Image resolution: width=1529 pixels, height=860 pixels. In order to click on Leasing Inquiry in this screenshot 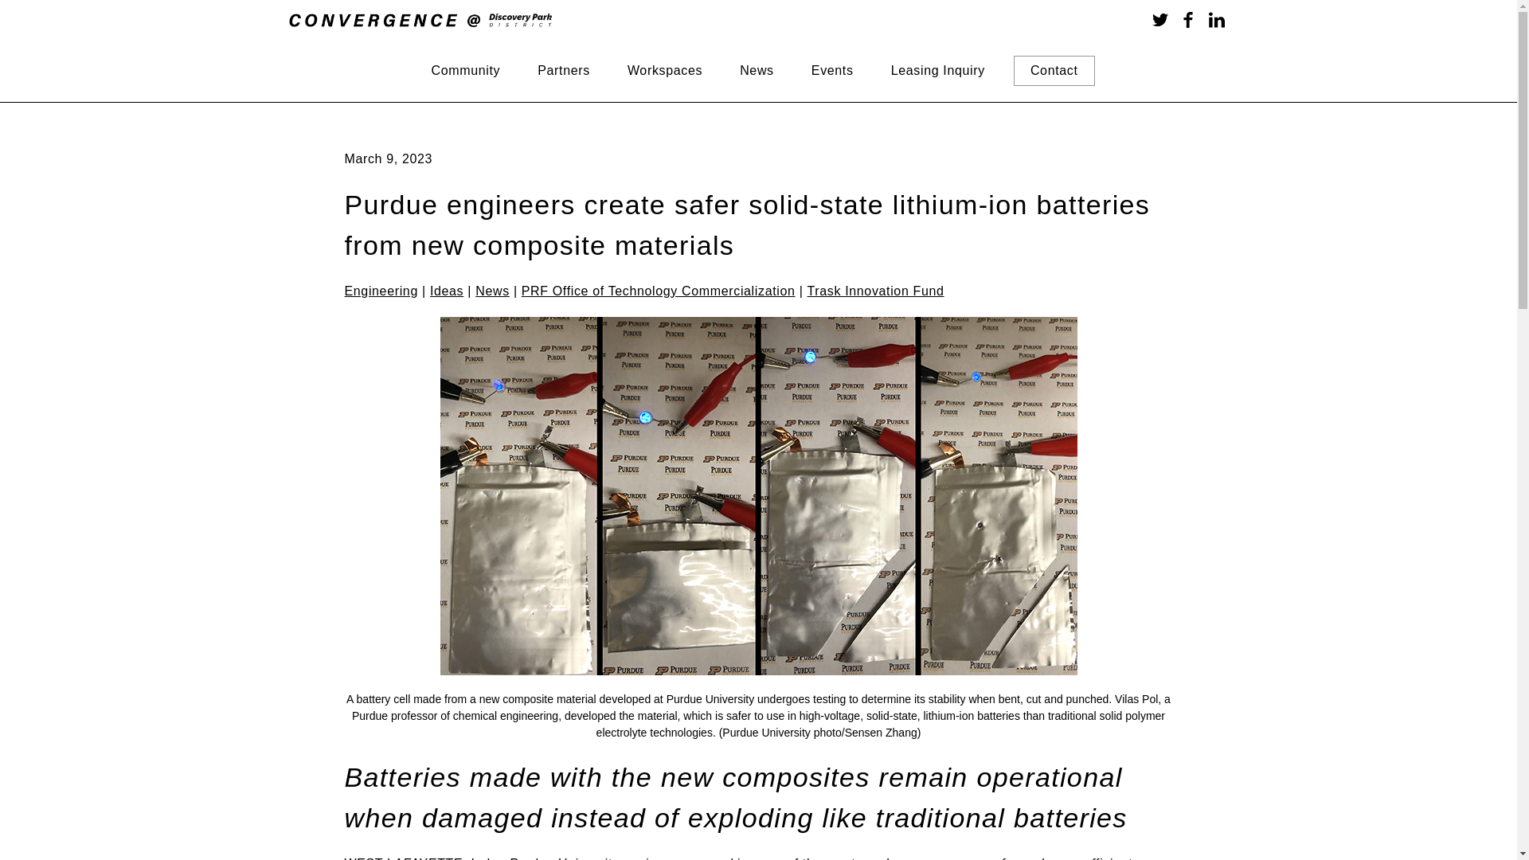, I will do `click(938, 70)`.